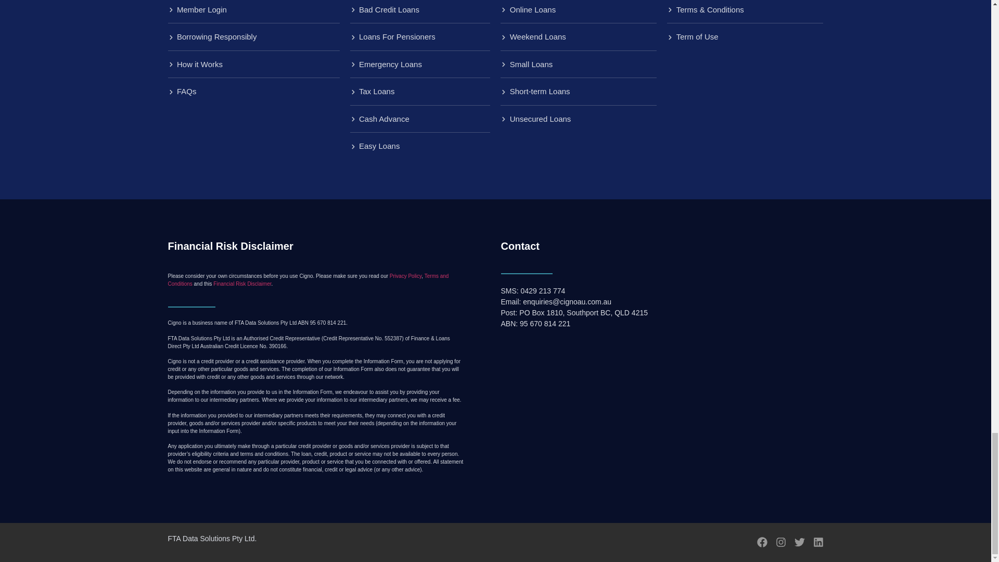 The height and width of the screenshot is (562, 999). I want to click on FAQs, so click(253, 92).